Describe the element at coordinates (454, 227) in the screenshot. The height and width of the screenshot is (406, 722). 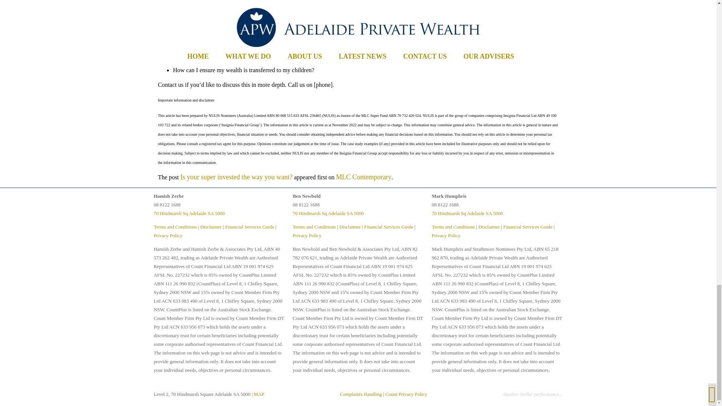
I see `Terms and Conditions` at that location.